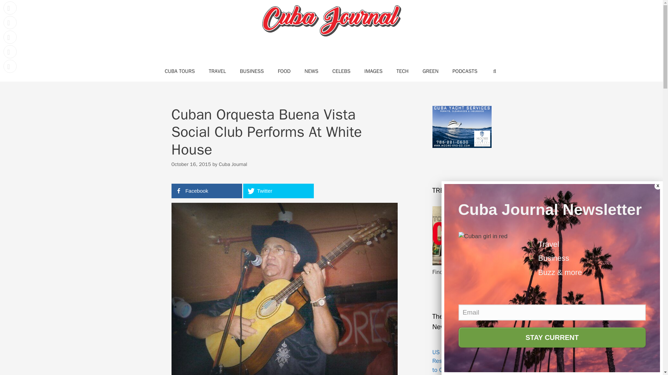 The width and height of the screenshot is (668, 375). What do you see at coordinates (206, 191) in the screenshot?
I see `Facebook` at bounding box center [206, 191].